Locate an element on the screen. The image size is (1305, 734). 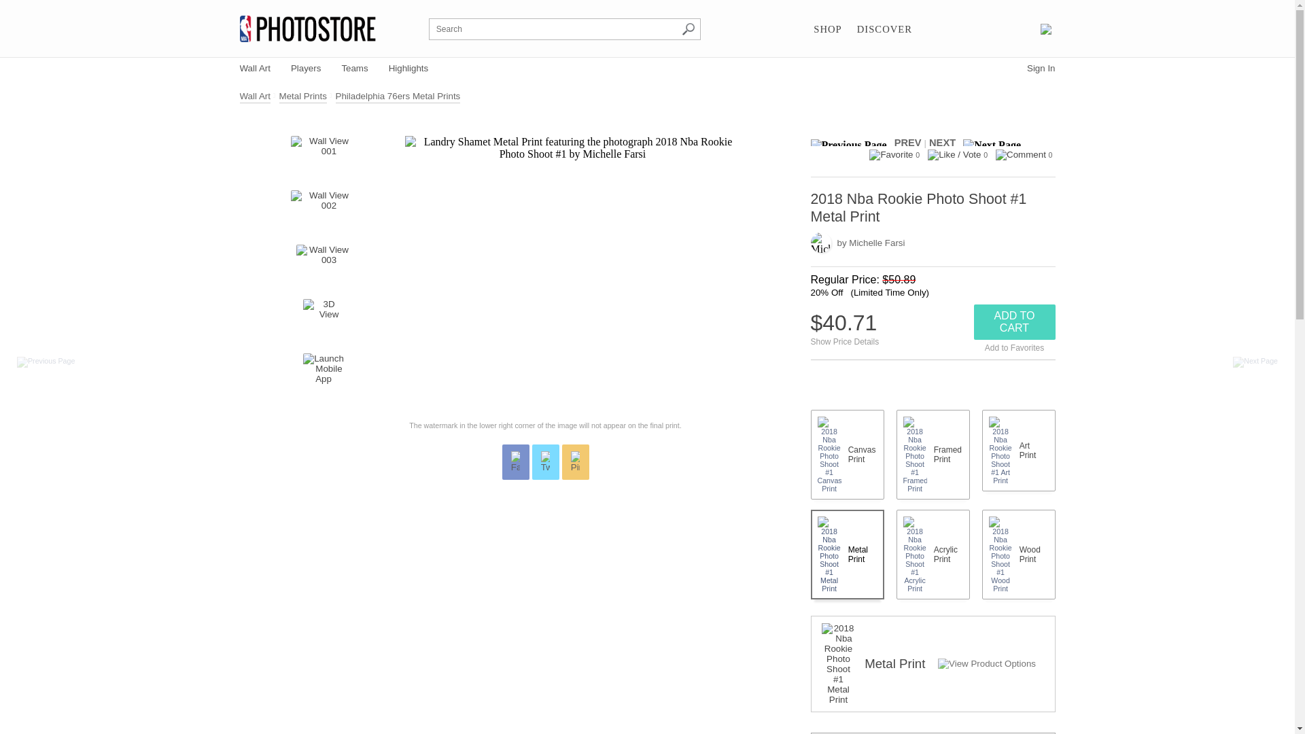
Wall View 002 is located at coordinates (324, 211).